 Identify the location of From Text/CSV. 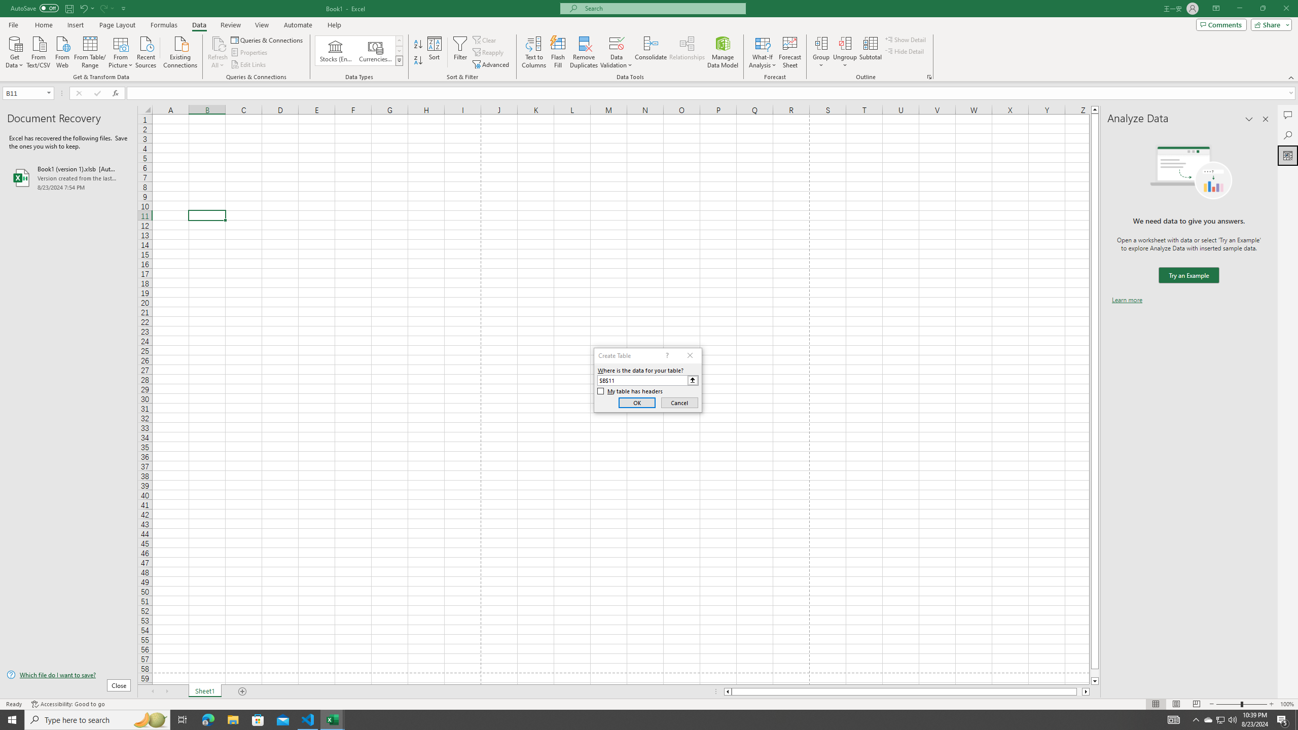
(39, 51).